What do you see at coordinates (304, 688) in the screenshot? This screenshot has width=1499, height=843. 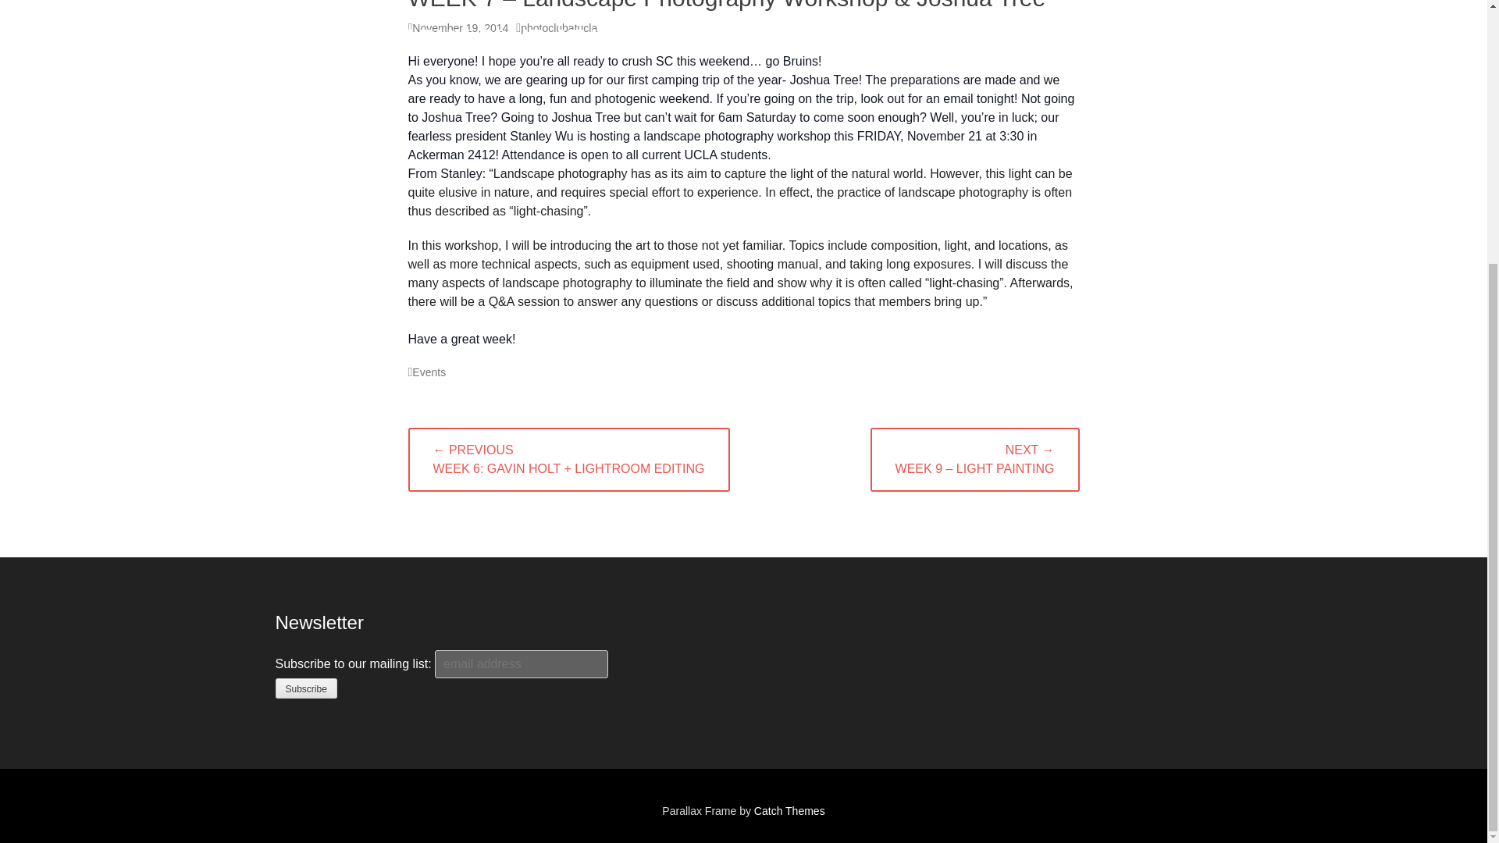 I see `Subscribe` at bounding box center [304, 688].